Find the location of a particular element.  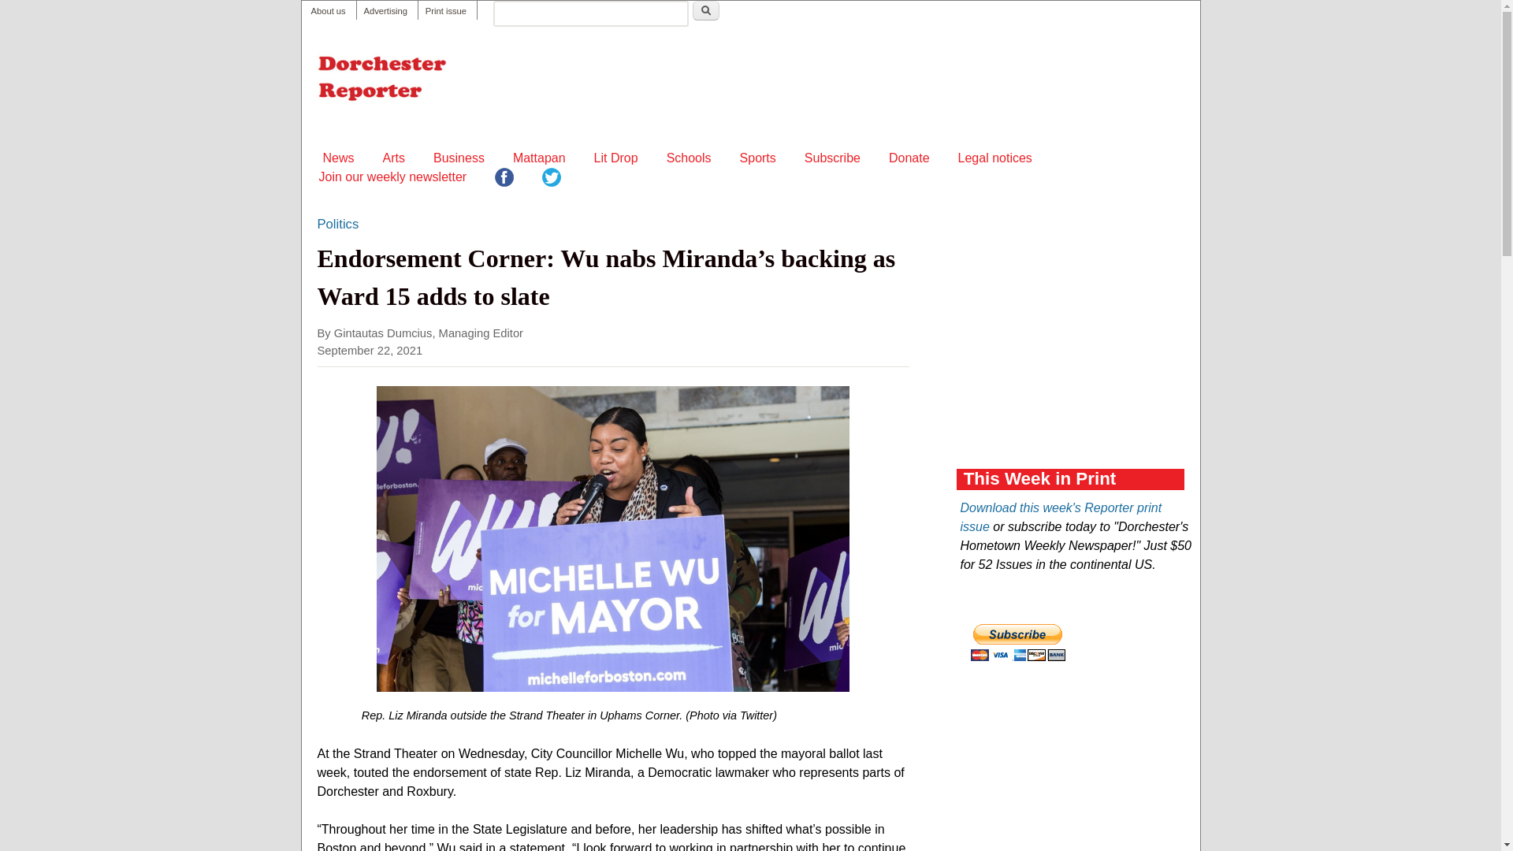

Enter the terms you wish to search for. is located at coordinates (590, 13).